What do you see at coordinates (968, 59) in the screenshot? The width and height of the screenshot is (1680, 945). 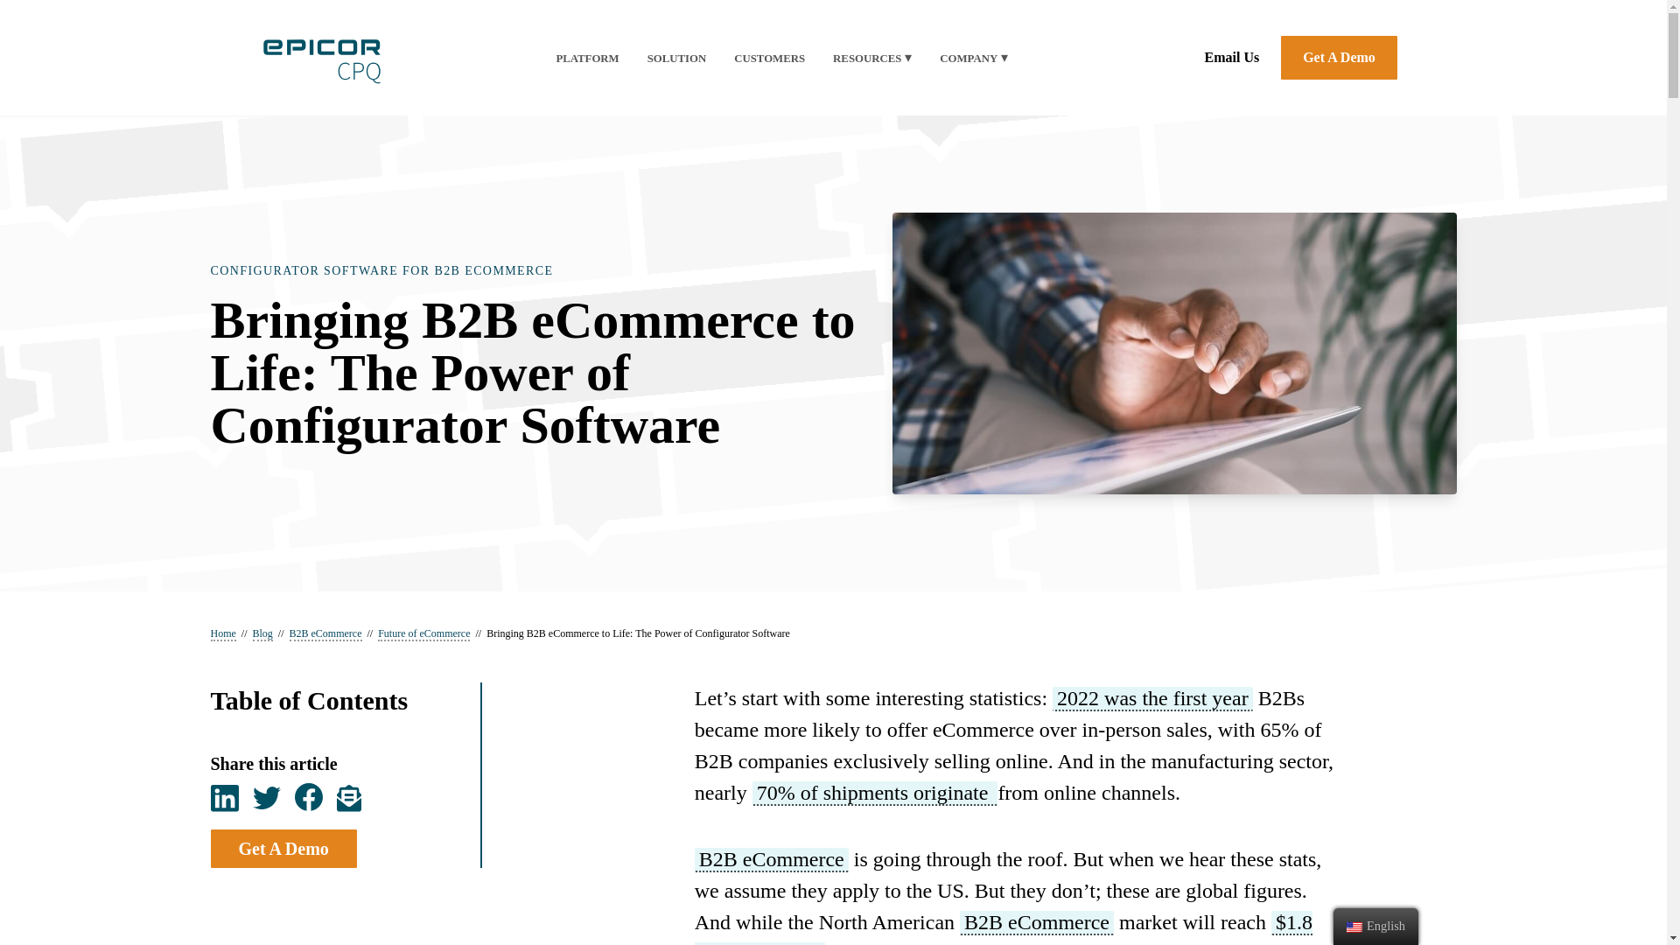 I see `COMPANY` at bounding box center [968, 59].